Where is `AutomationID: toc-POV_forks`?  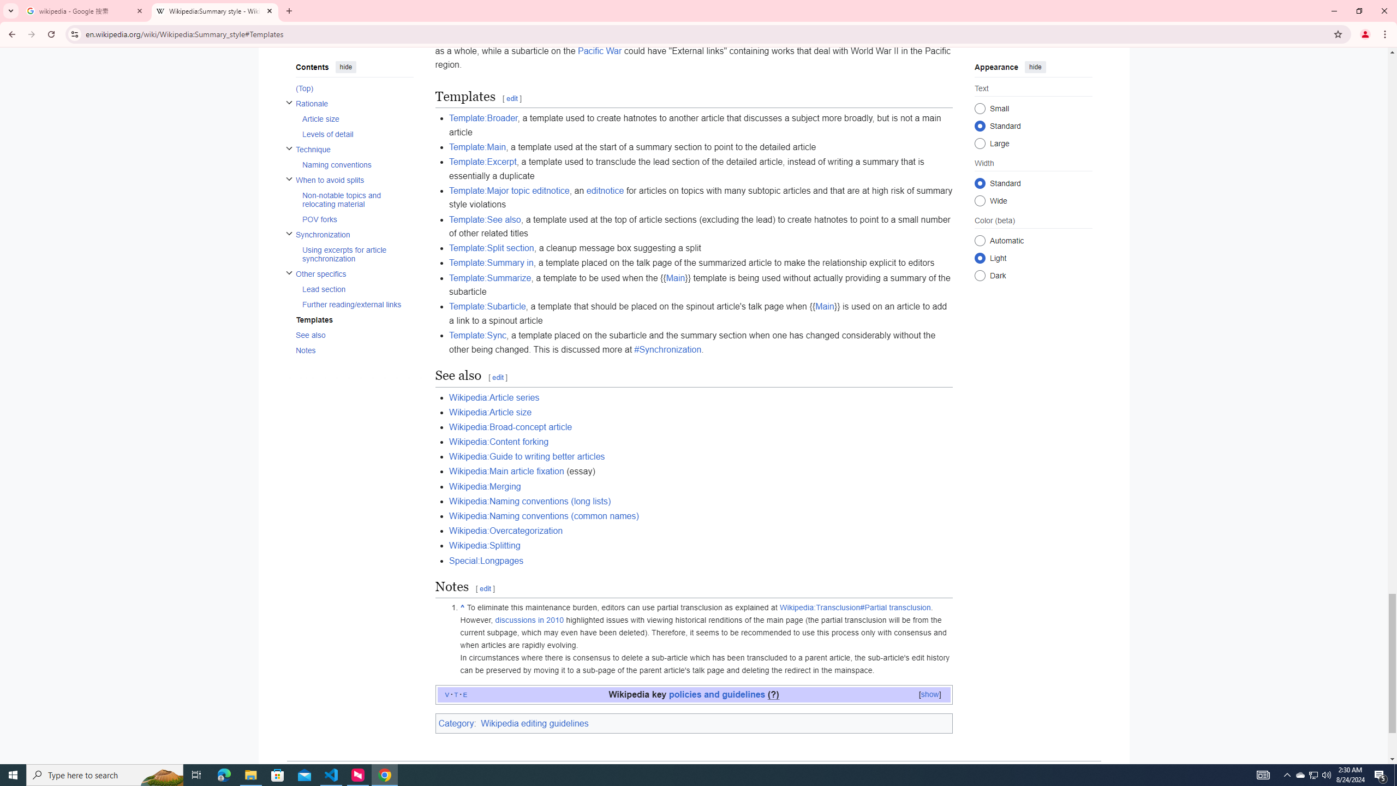
AutomationID: toc-POV_forks is located at coordinates (354, 219).